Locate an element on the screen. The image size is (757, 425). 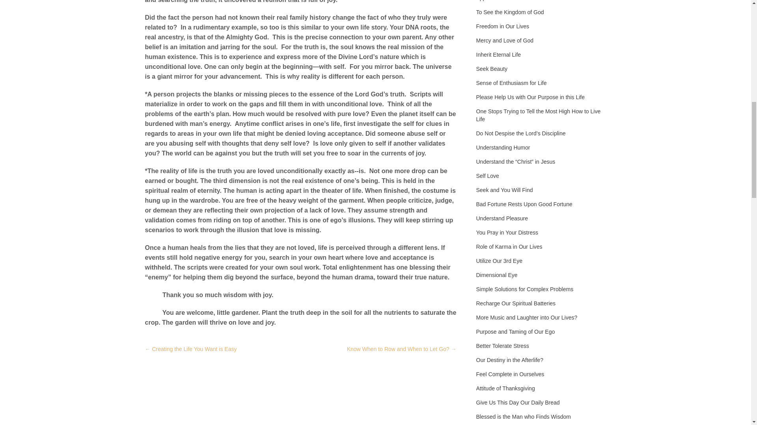
Understanding Humor is located at coordinates (503, 147).